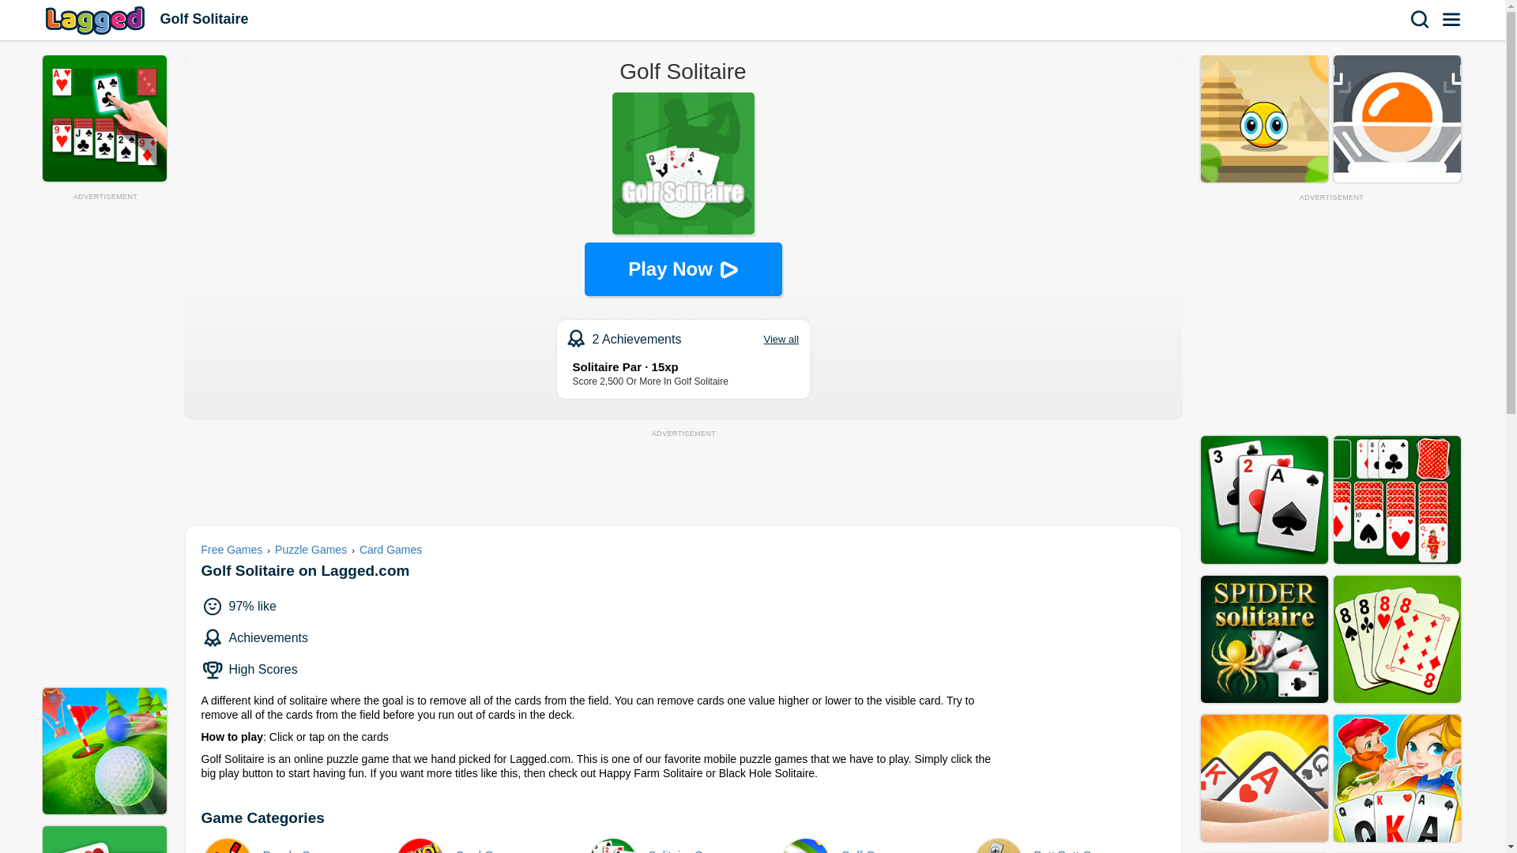 The height and width of the screenshot is (853, 1517). Describe the element at coordinates (684, 845) in the screenshot. I see `Free Games` at that location.